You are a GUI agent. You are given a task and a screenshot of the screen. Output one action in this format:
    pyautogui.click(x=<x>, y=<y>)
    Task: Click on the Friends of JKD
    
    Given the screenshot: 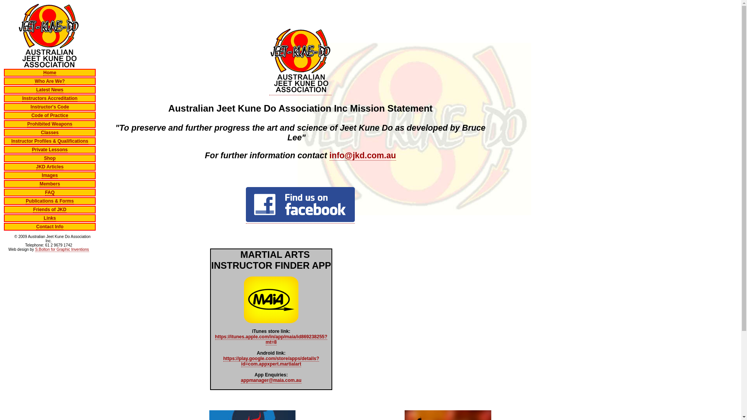 What is the action you would take?
    pyautogui.click(x=50, y=210)
    